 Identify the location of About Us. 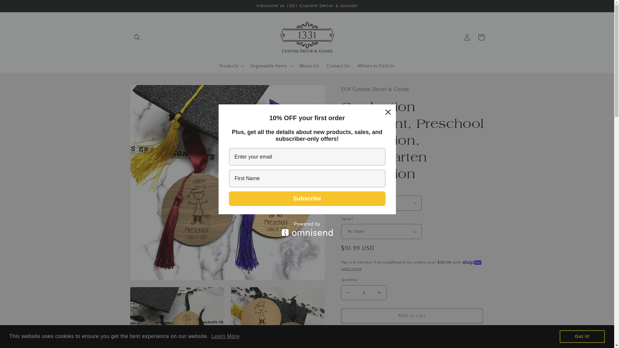
(309, 66).